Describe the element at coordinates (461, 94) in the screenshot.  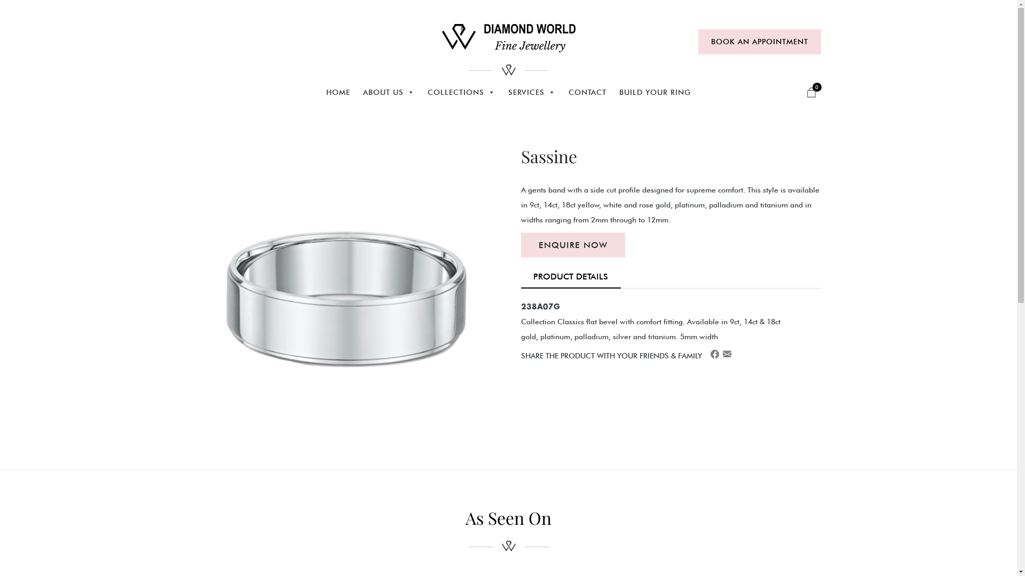
I see `COLLECTIONS` at that location.